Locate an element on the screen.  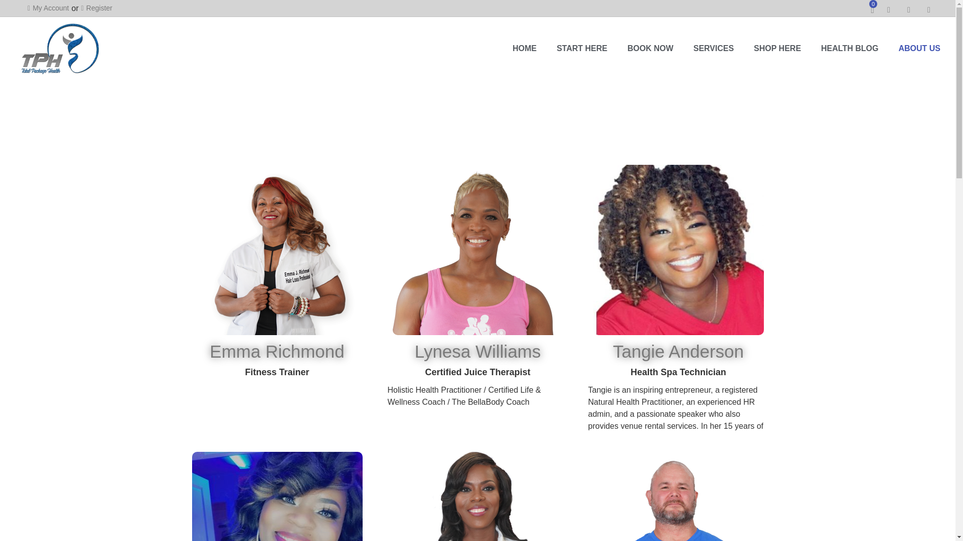
SERVICES is located at coordinates (713, 48).